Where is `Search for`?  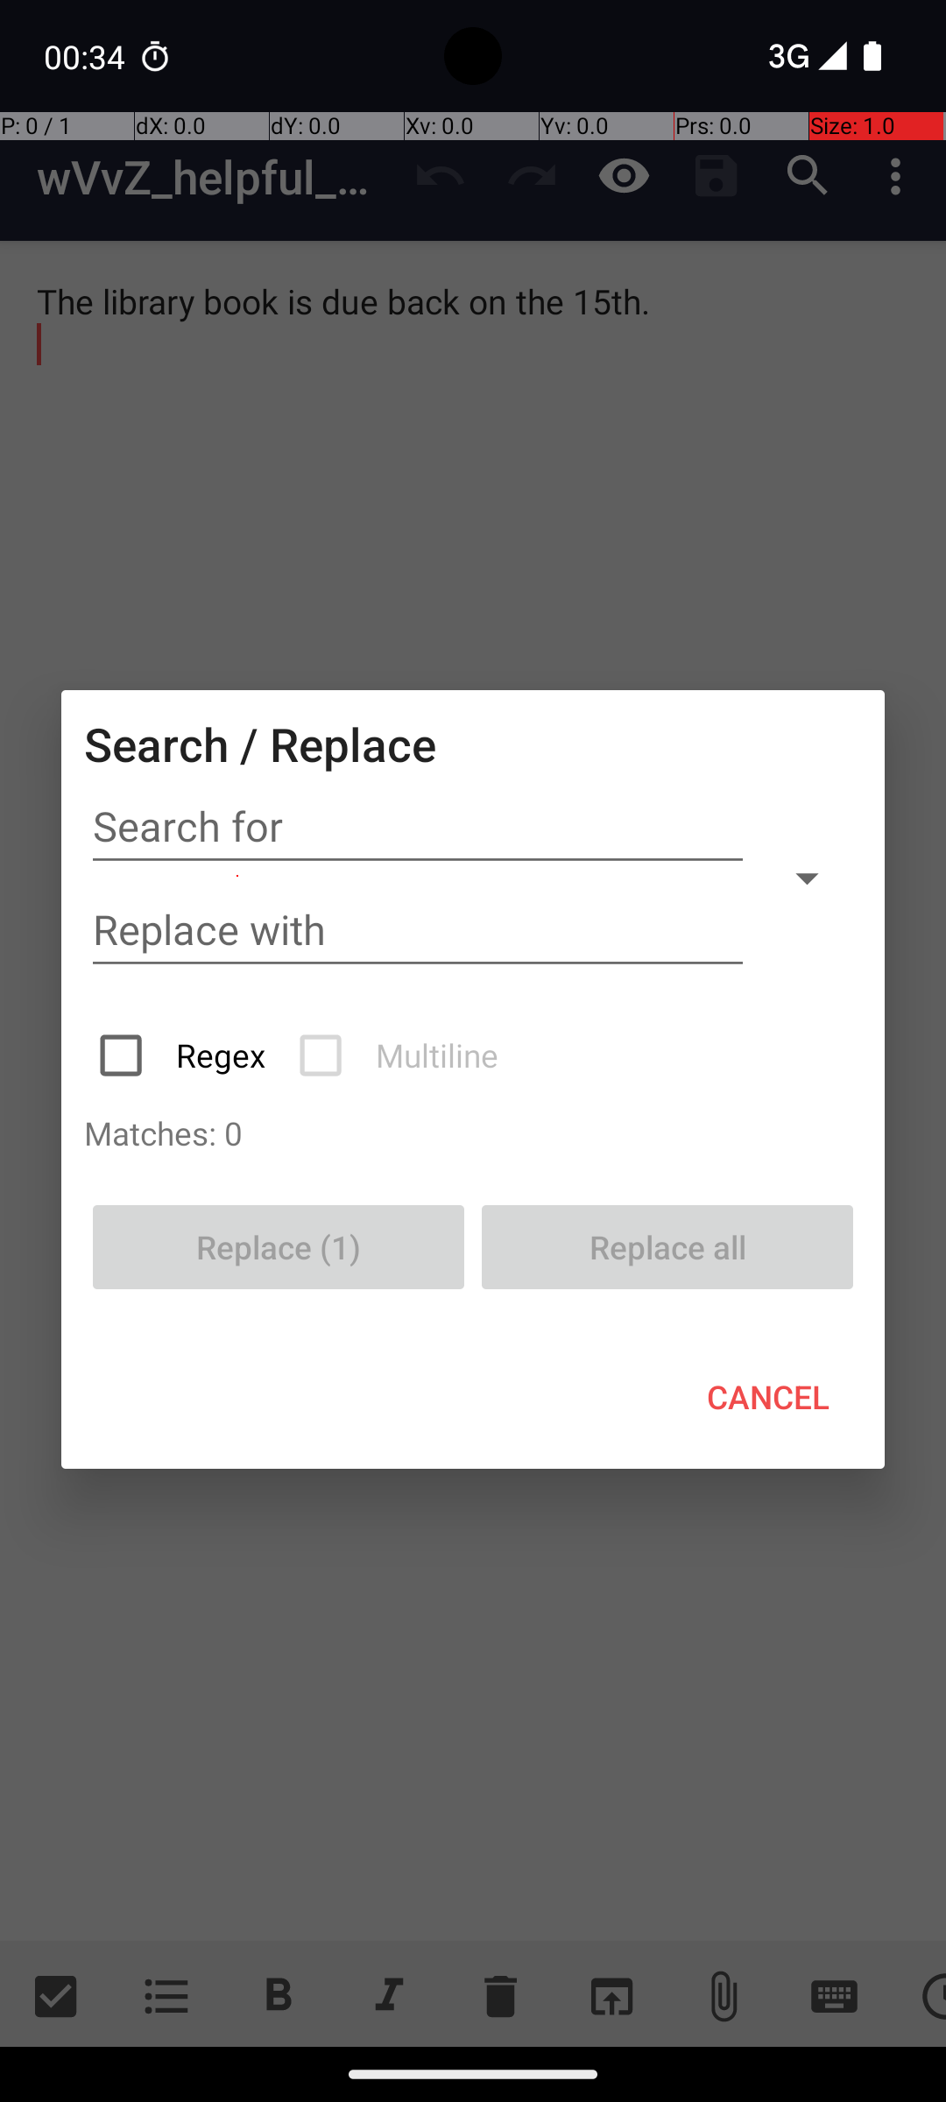 Search for is located at coordinates (418, 827).